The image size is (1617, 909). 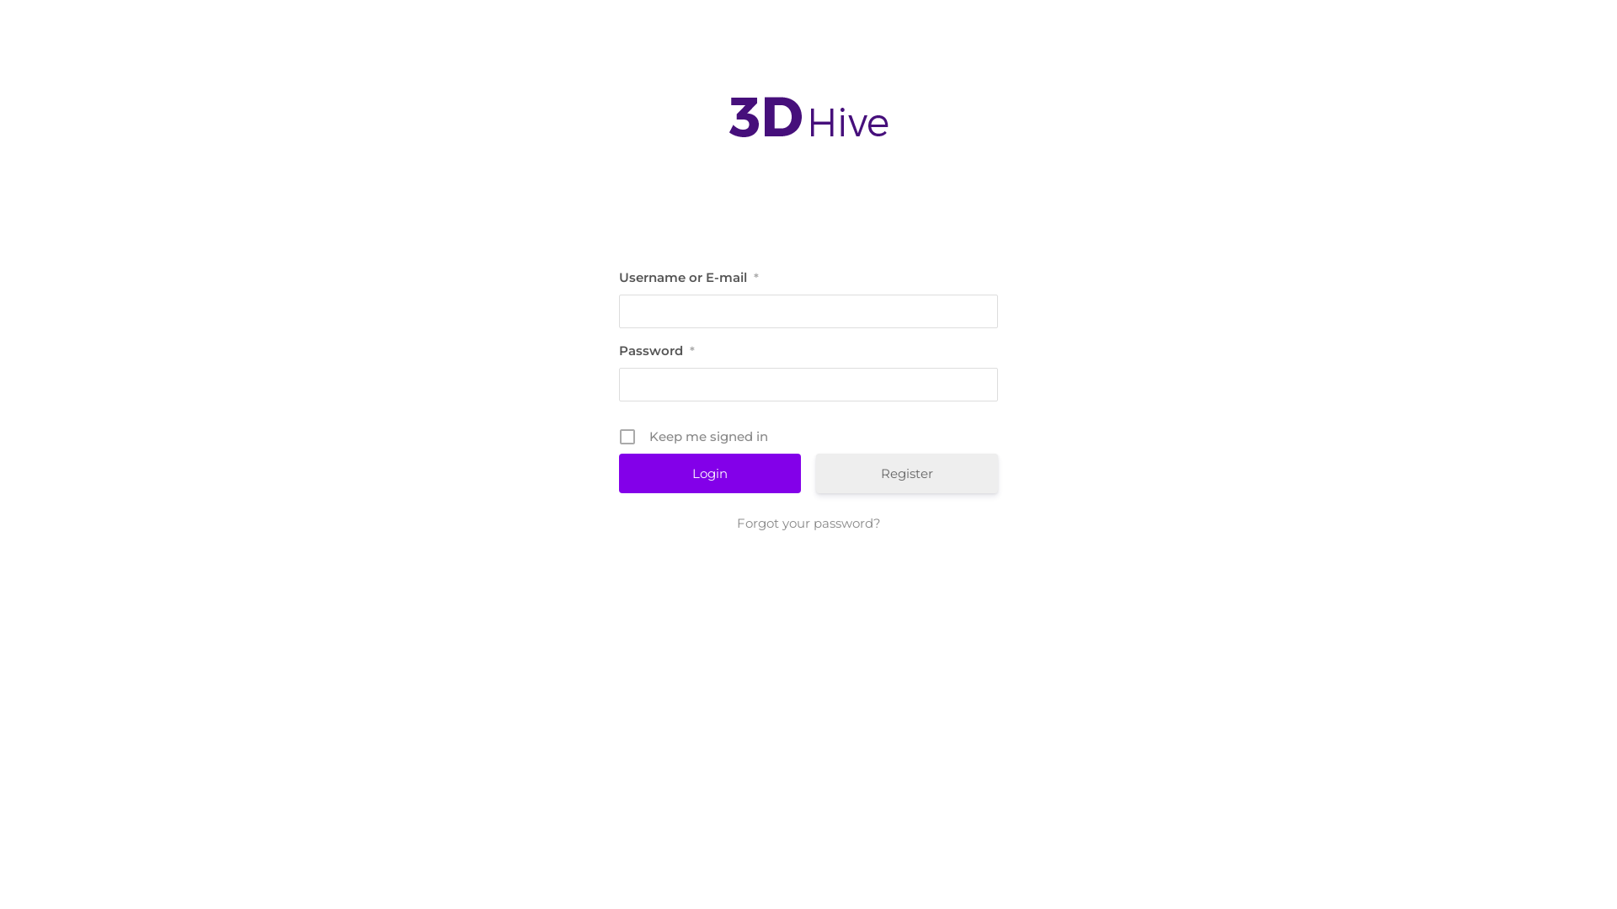 What do you see at coordinates (906, 473) in the screenshot?
I see `Register` at bounding box center [906, 473].